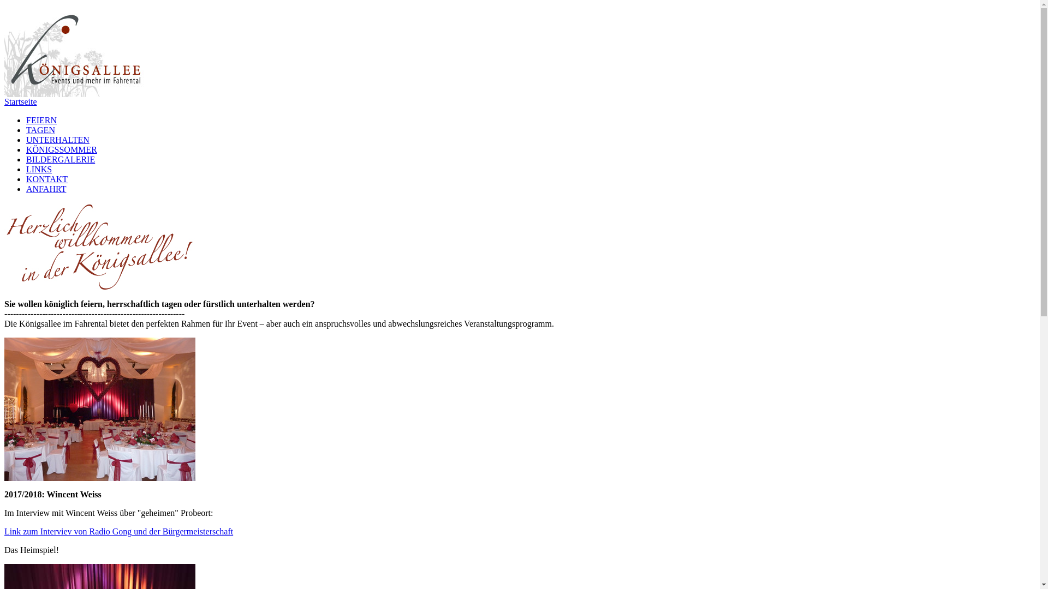  Describe the element at coordinates (58, 140) in the screenshot. I see `UNTERHALTEN` at that location.